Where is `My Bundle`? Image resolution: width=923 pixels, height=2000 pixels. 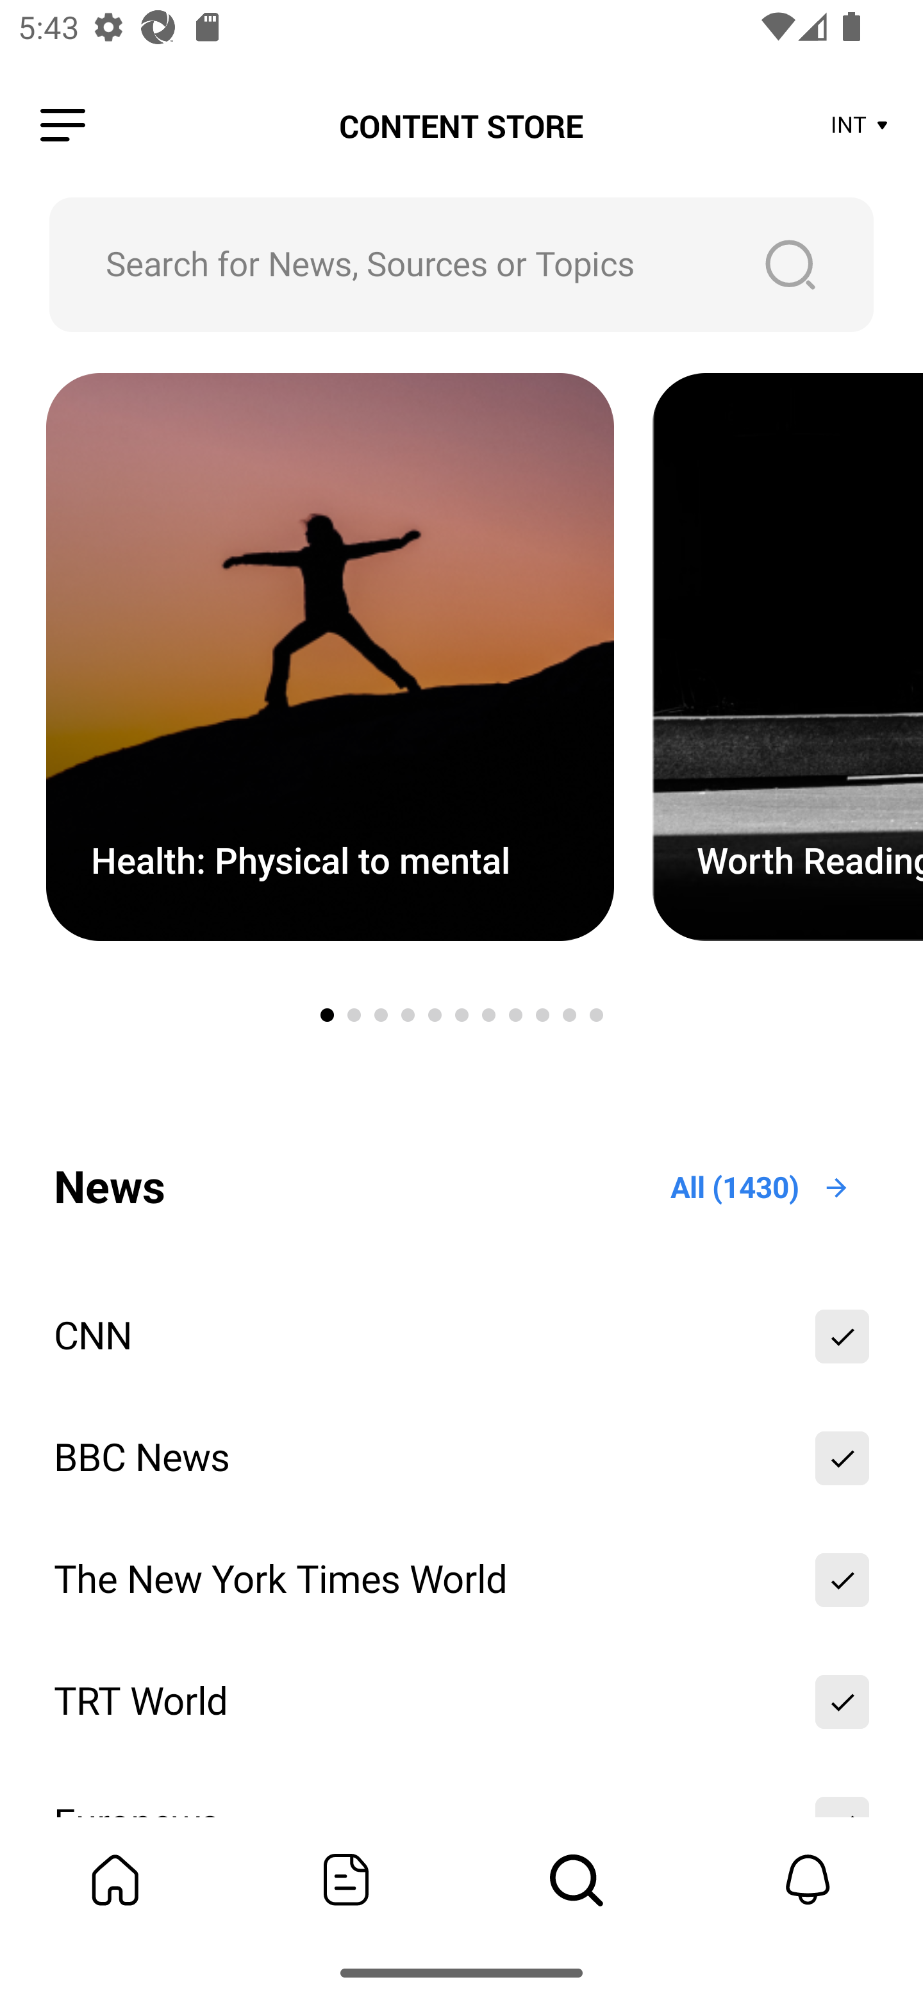 My Bundle is located at coordinates (115, 1879).